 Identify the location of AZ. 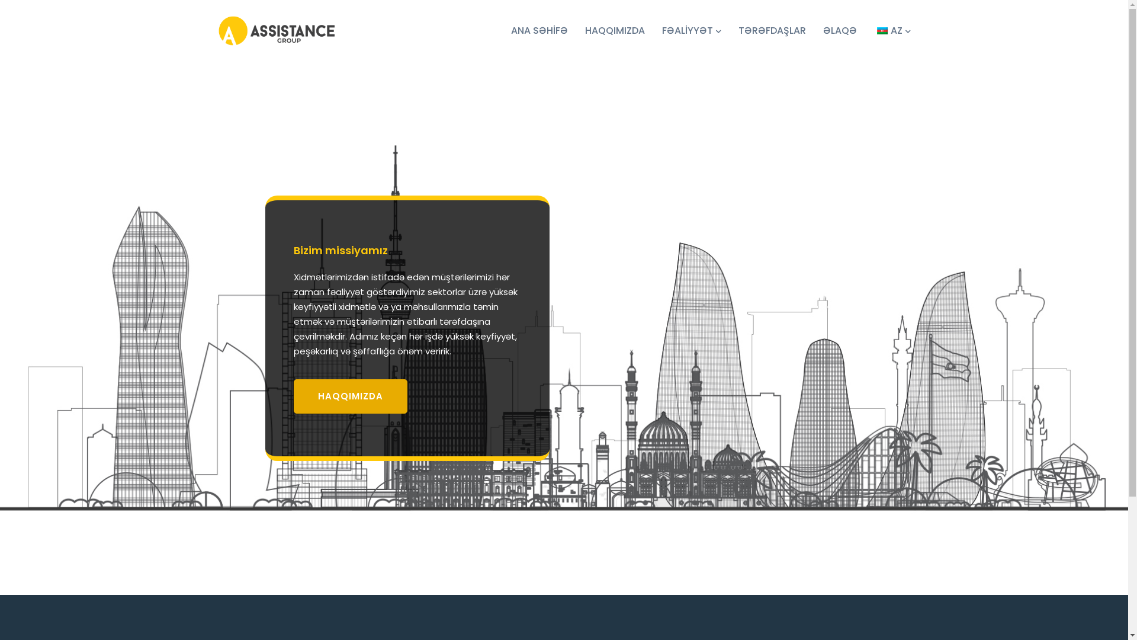
(892, 31).